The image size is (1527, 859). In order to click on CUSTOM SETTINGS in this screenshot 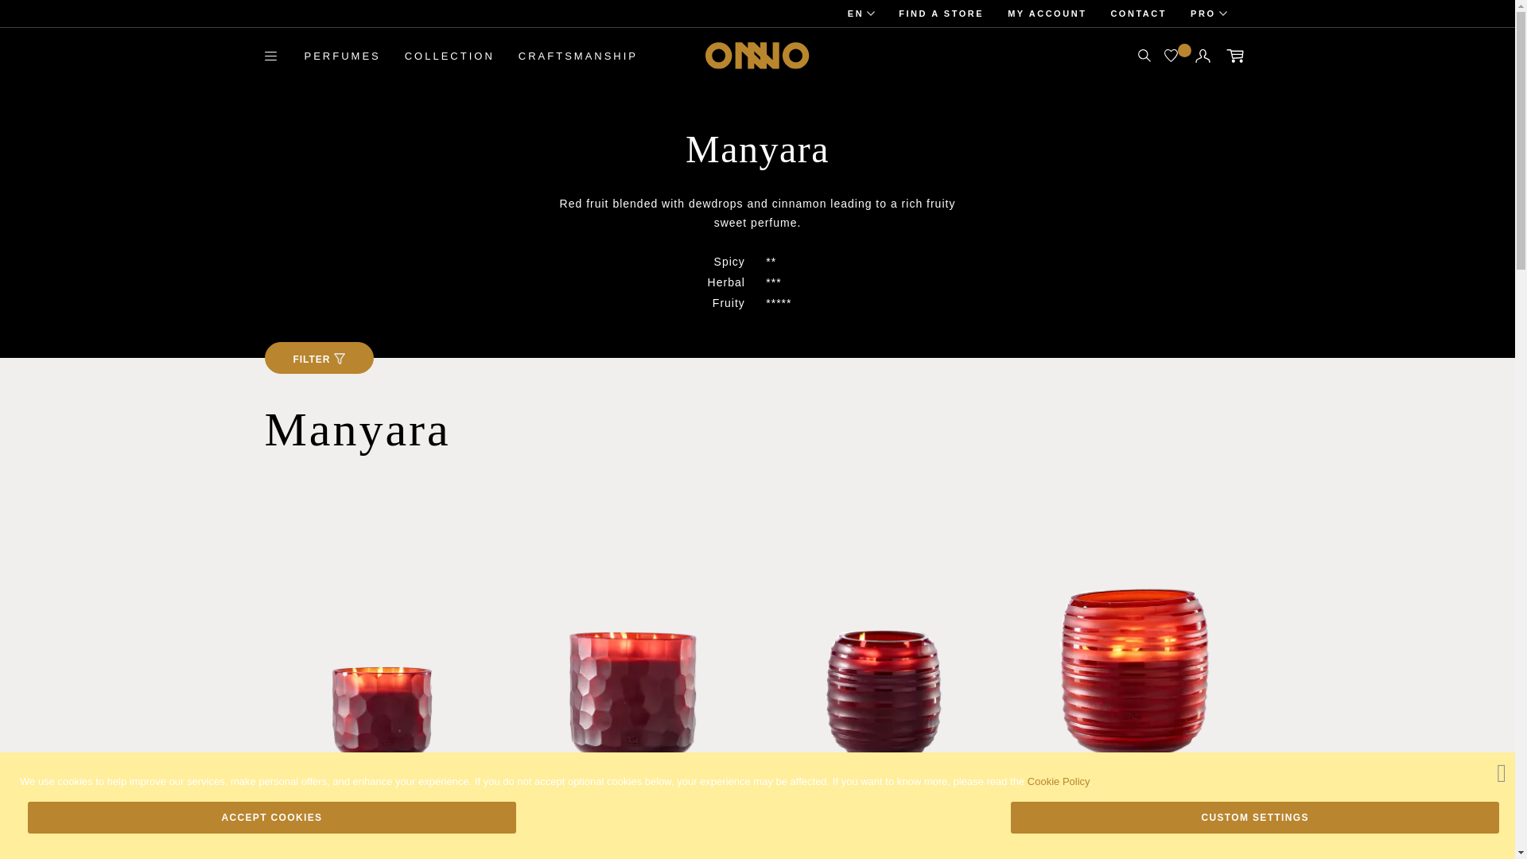, I will do `click(1255, 817)`.